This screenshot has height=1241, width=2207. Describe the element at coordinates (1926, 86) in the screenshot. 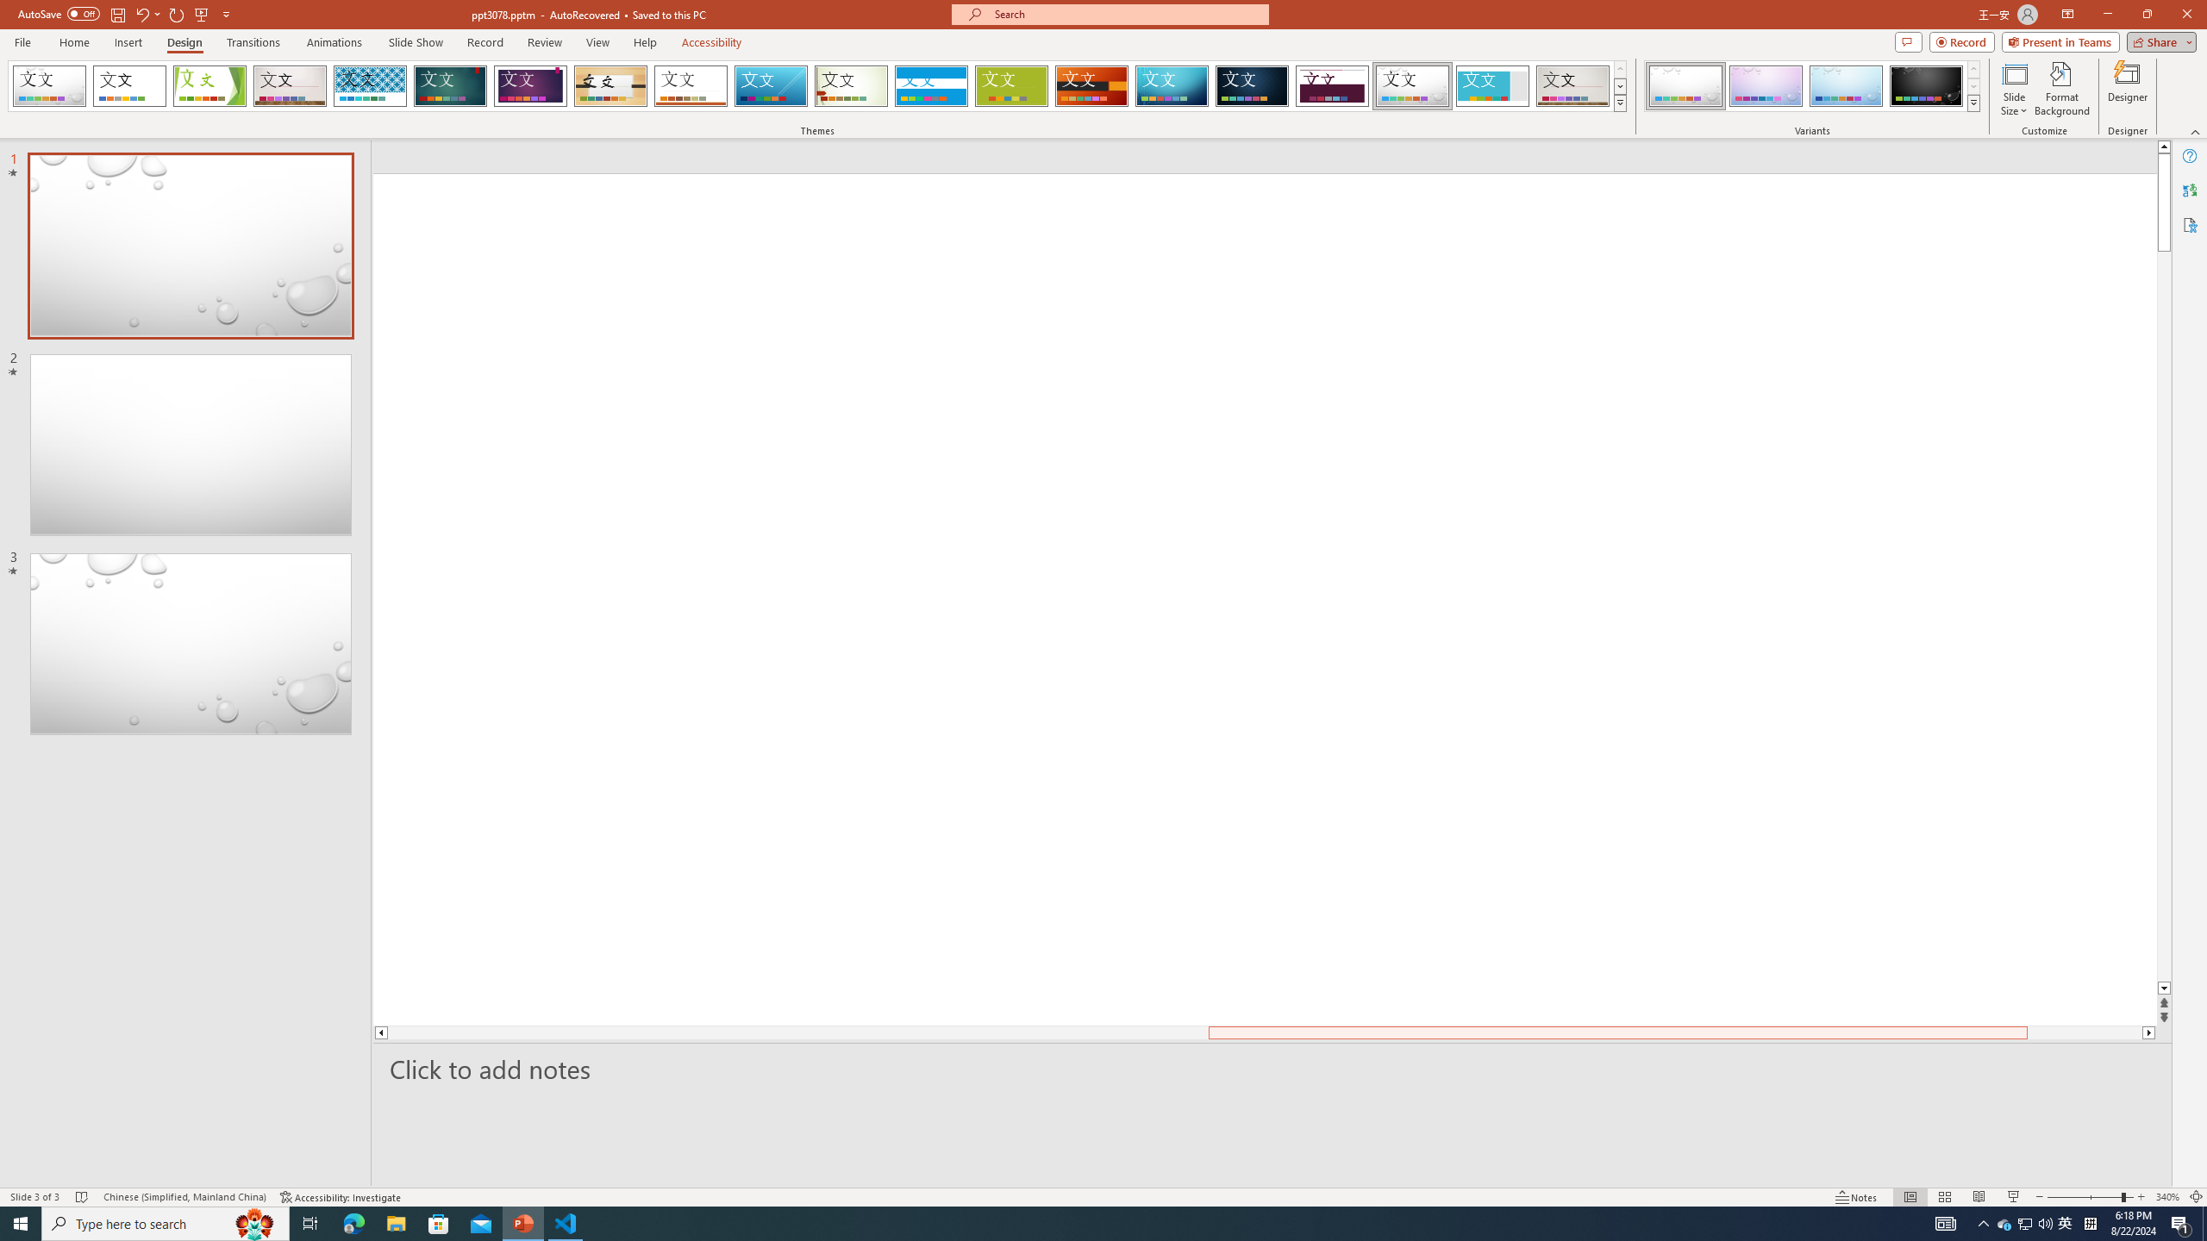

I see `Droplet Variant 4` at that location.